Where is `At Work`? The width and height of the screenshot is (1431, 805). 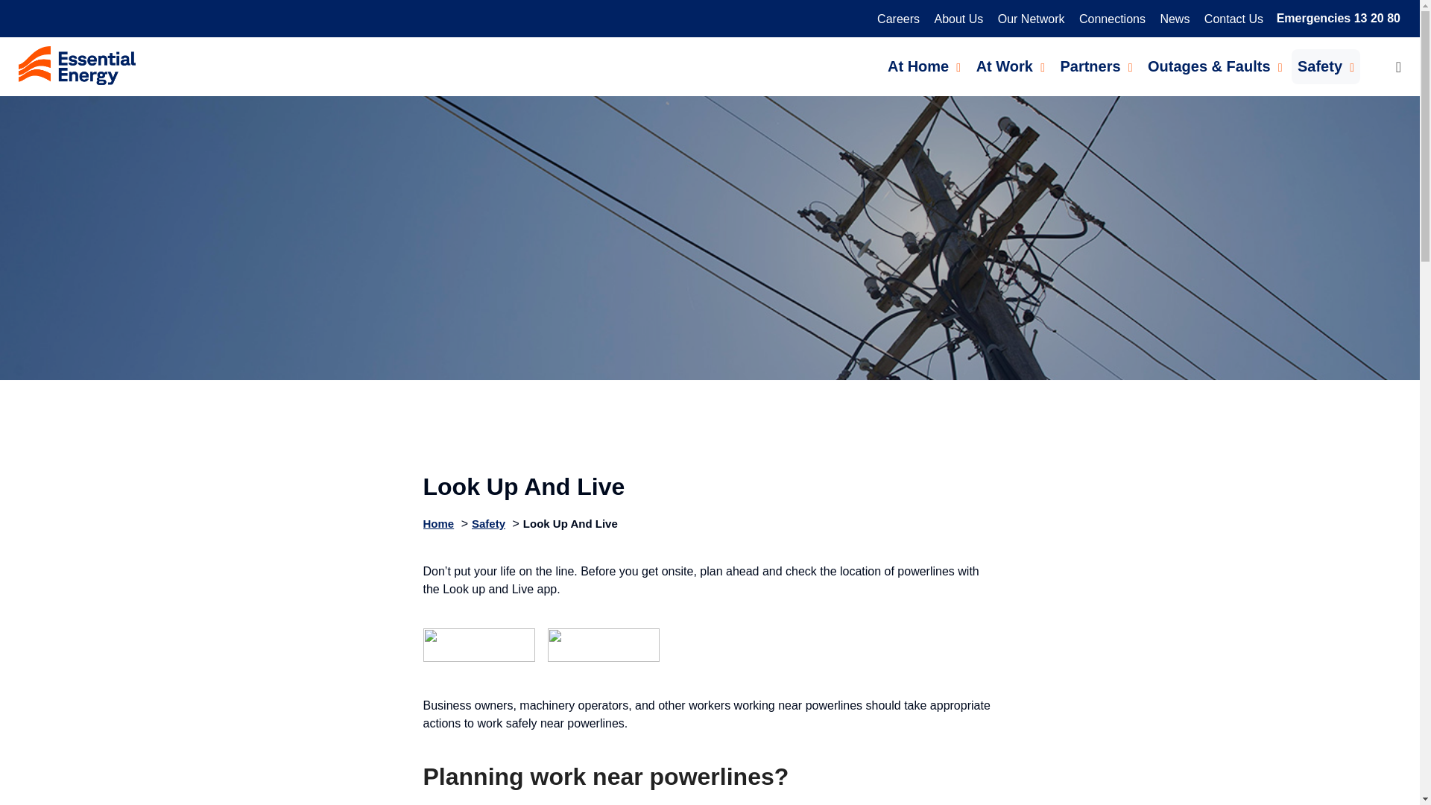 At Work is located at coordinates (1010, 66).